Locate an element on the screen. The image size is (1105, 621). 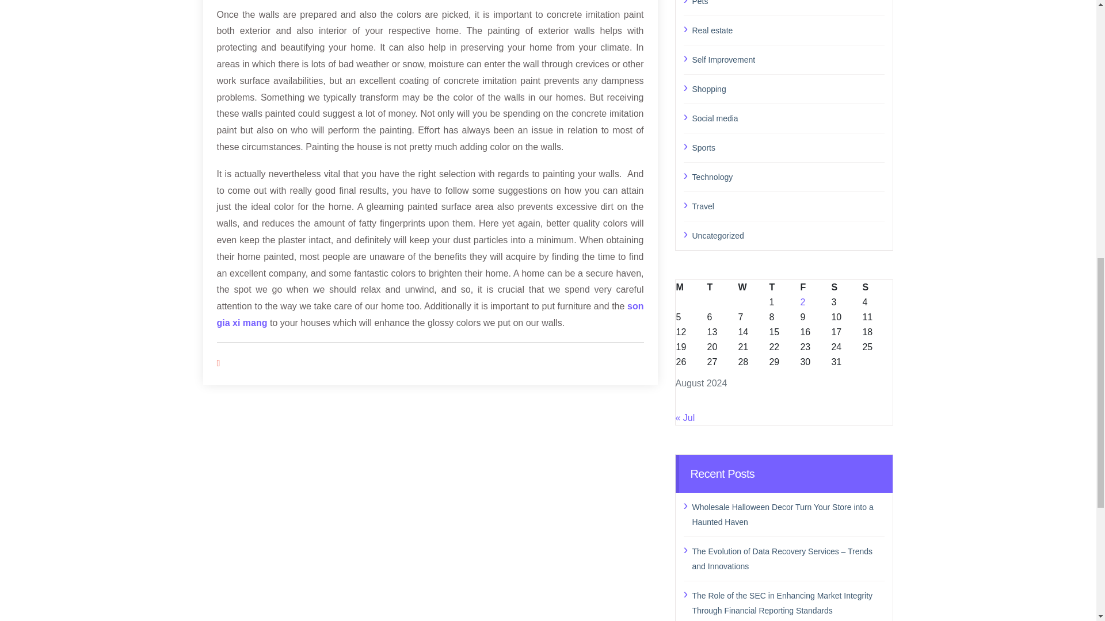
Thursday is located at coordinates (783, 286).